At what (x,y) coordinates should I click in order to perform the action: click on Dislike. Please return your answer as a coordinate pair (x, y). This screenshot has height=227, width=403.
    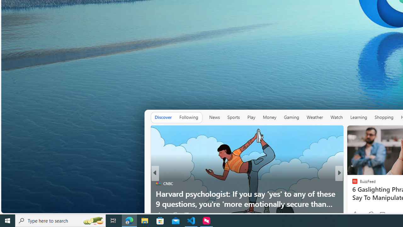
    Looking at the image, I should click on (371, 214).